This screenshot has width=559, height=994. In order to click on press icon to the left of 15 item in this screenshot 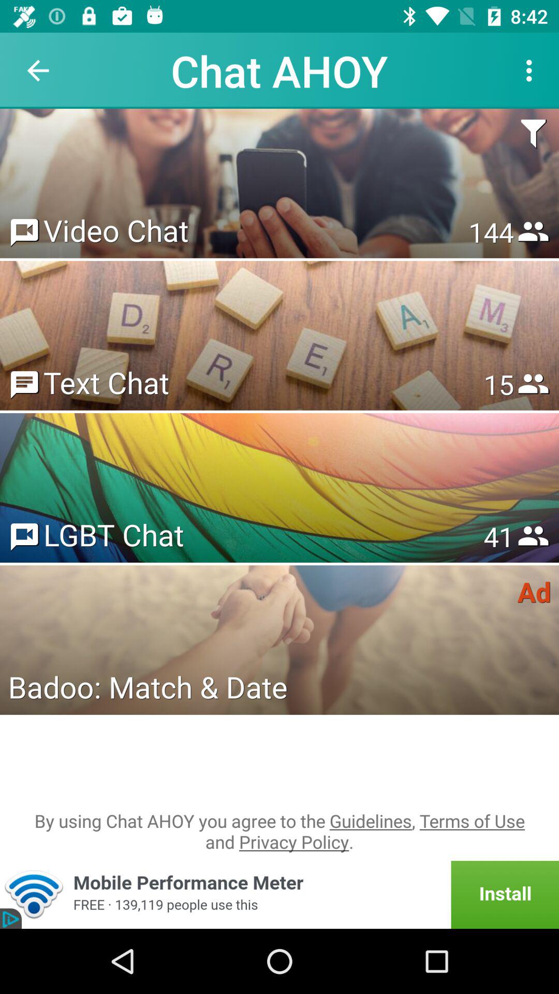, I will do `click(106, 382)`.